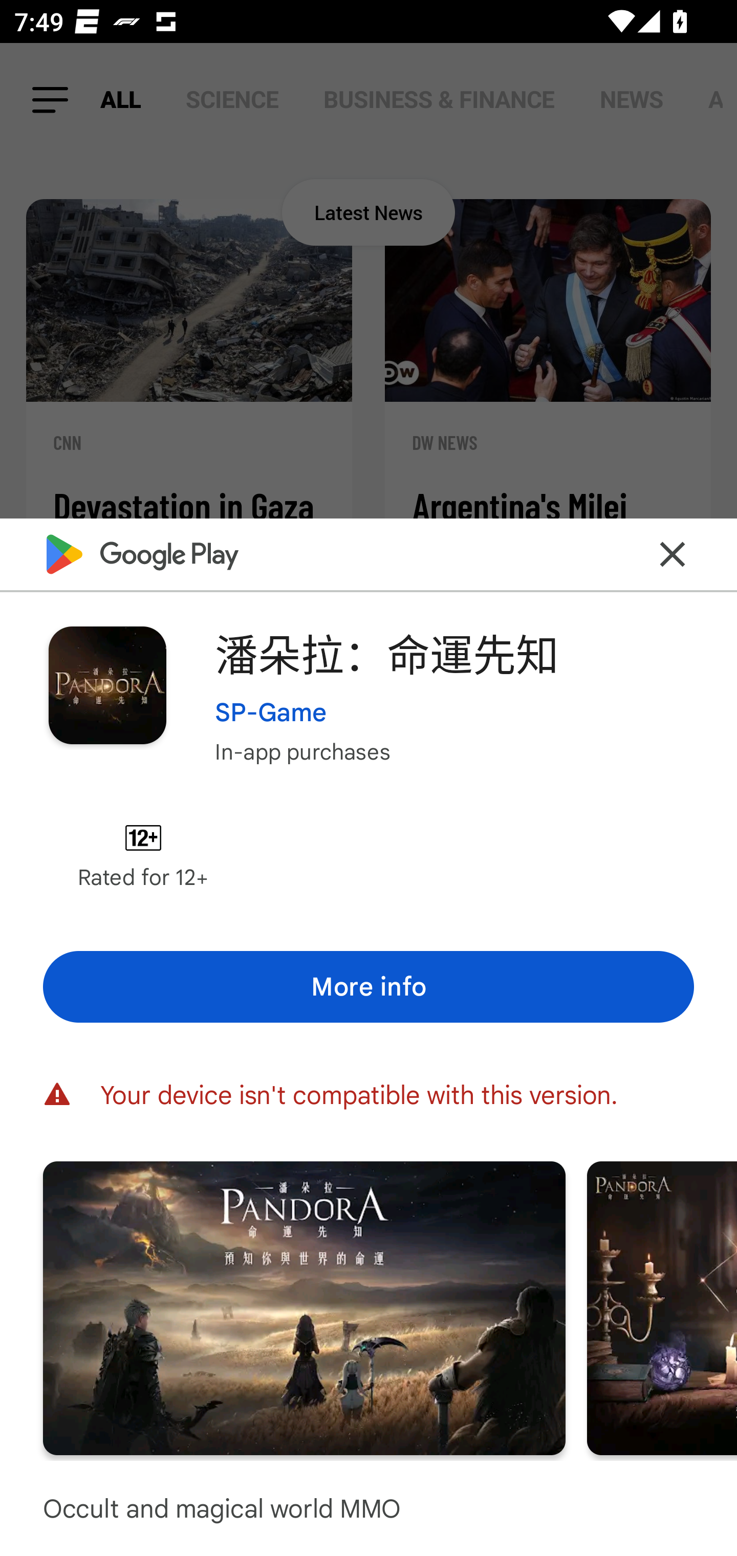  I want to click on Close, so click(673, 554).